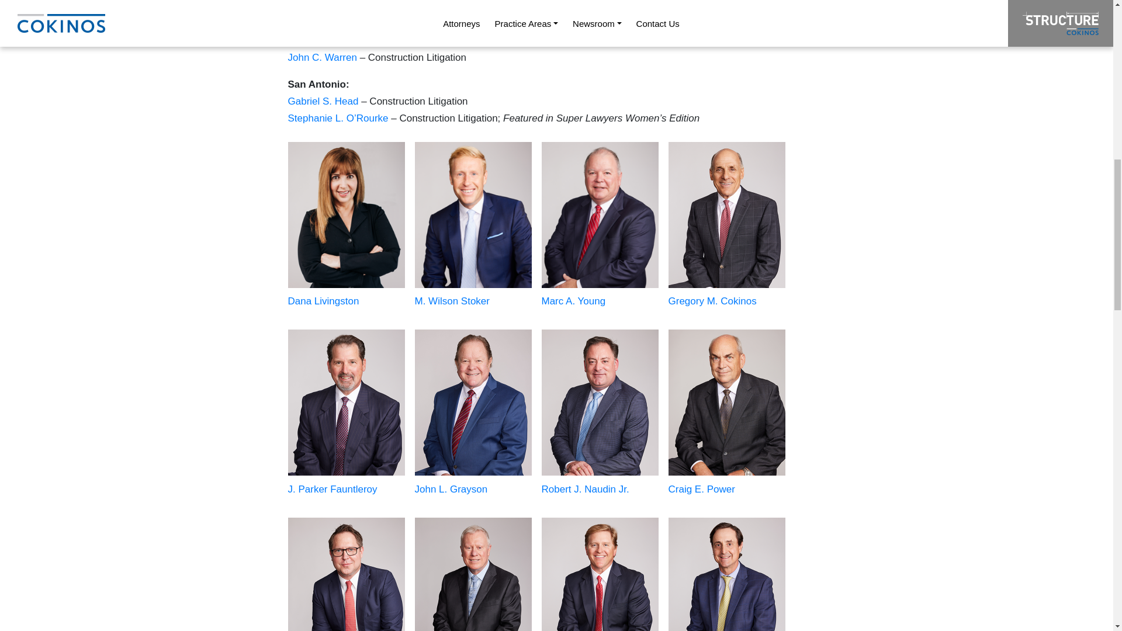 This screenshot has height=631, width=1122. What do you see at coordinates (331, 40) in the screenshot?
I see `Roger D. Townsend` at bounding box center [331, 40].